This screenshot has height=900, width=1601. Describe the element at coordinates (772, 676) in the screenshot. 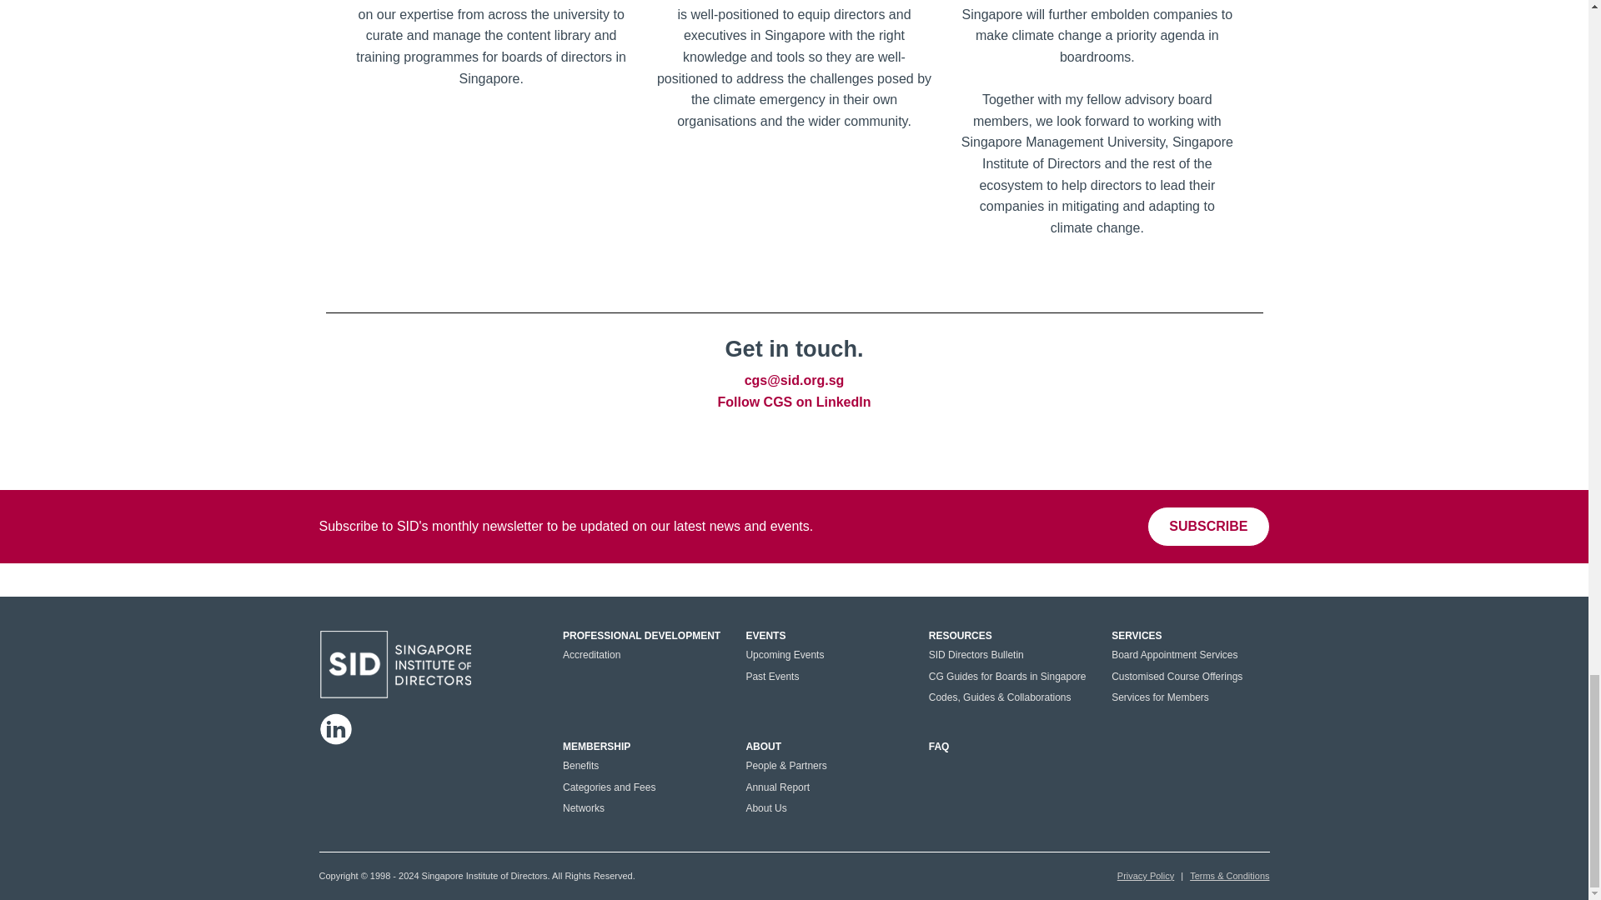

I see `Past Events` at that location.